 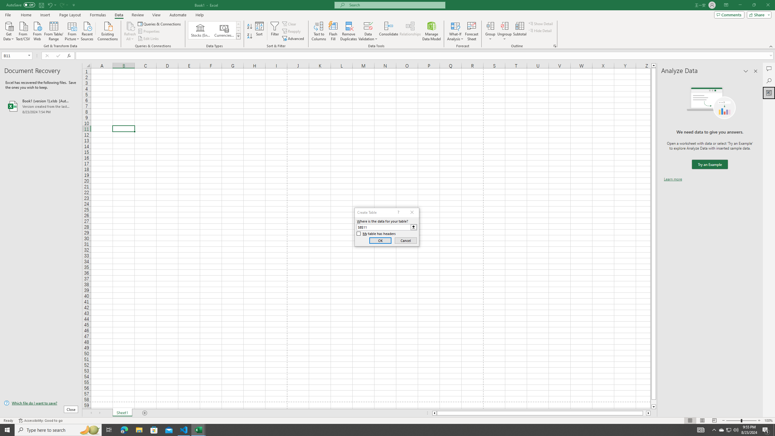 I want to click on From Picture, so click(x=72, y=31).